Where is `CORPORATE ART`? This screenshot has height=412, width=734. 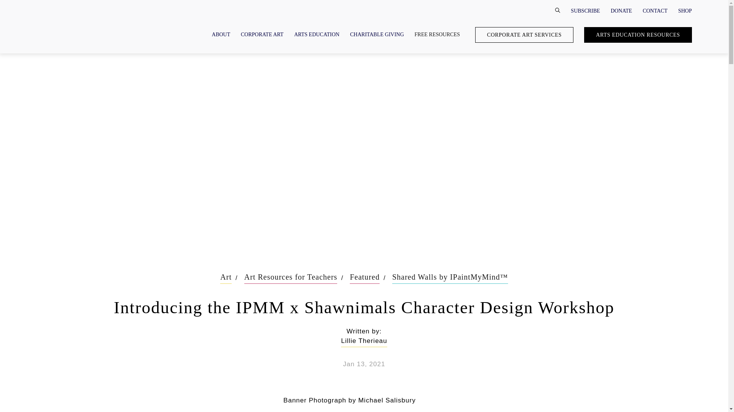 CORPORATE ART is located at coordinates (262, 34).